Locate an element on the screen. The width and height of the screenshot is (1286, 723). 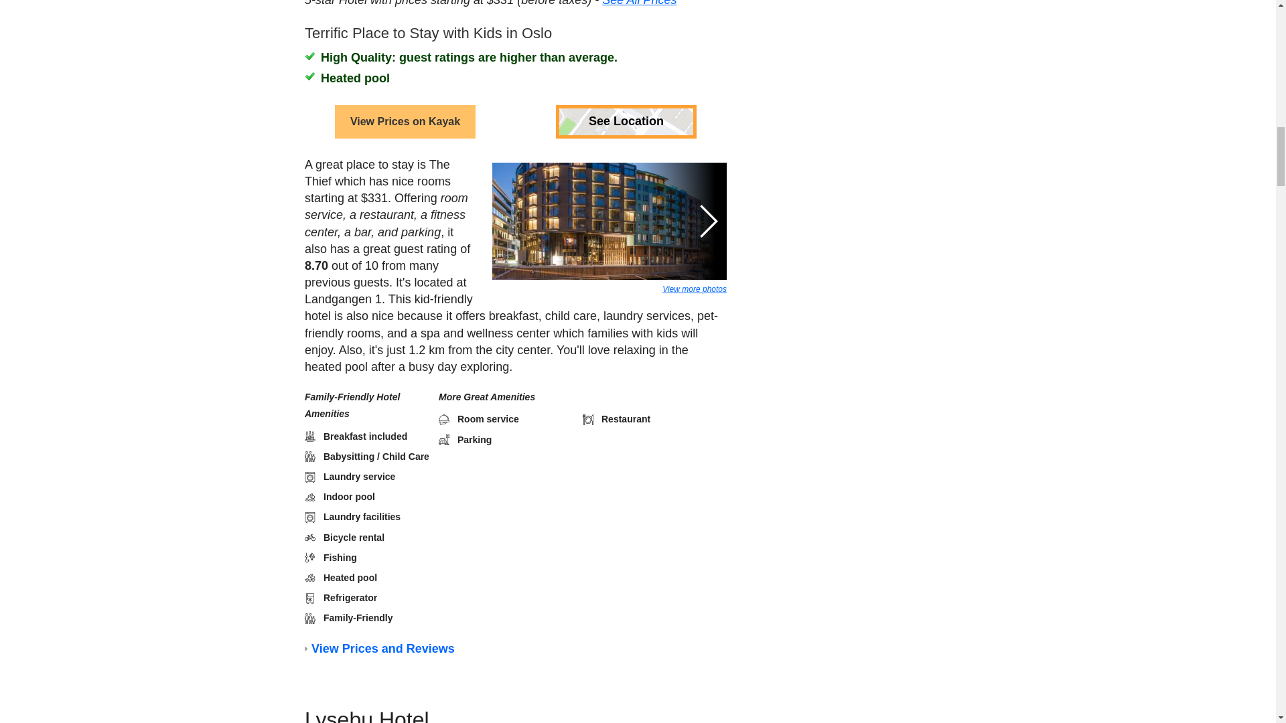
View Prices and Reviews is located at coordinates (382, 641).